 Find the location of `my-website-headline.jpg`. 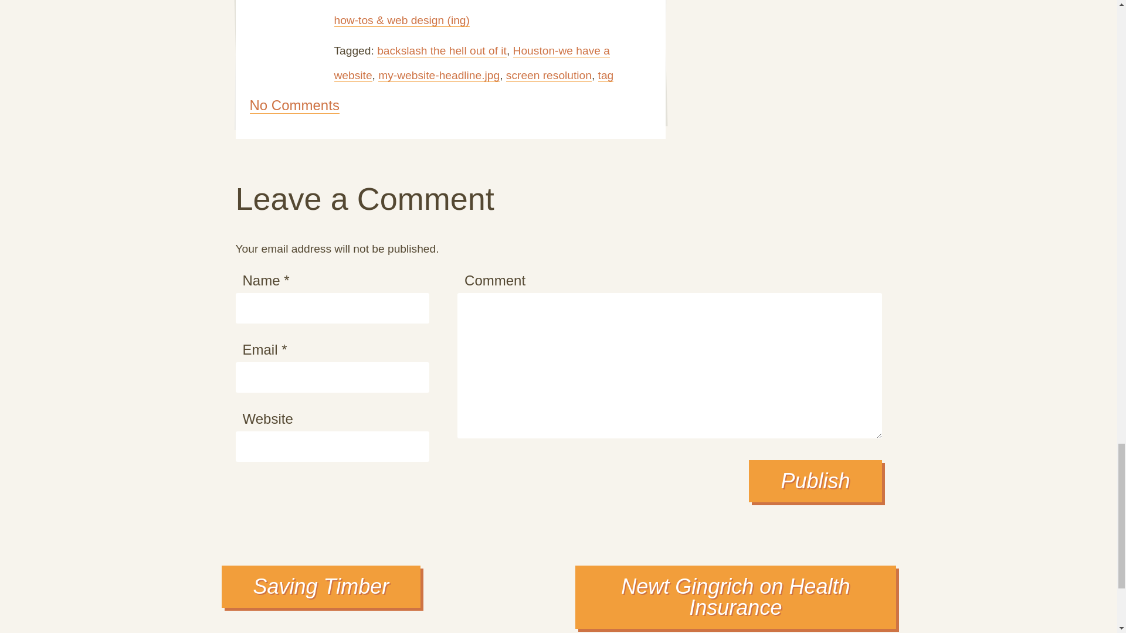

my-website-headline.jpg is located at coordinates (439, 75).